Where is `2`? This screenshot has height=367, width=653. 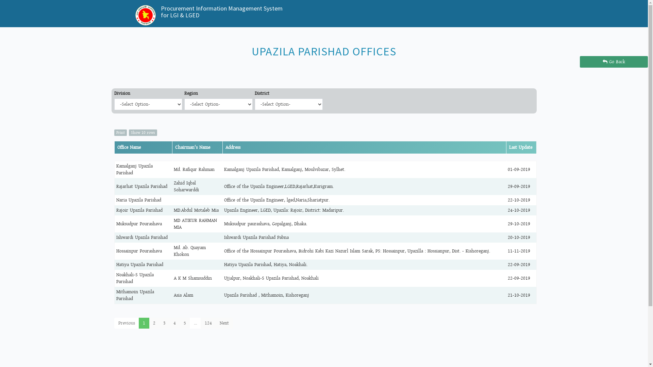 2 is located at coordinates (154, 323).